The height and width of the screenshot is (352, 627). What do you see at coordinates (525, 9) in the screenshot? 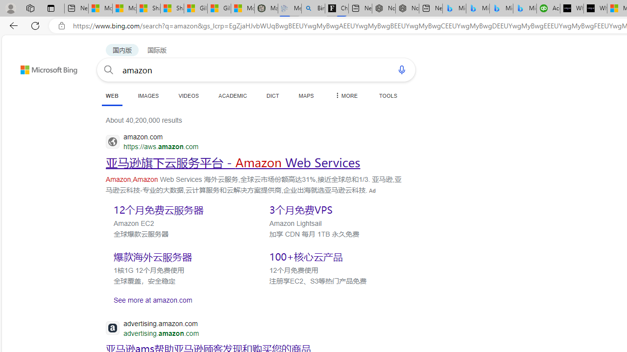
I see `Microsoft Bing Travel - Shangri-La Hotel Bangkok` at bounding box center [525, 9].